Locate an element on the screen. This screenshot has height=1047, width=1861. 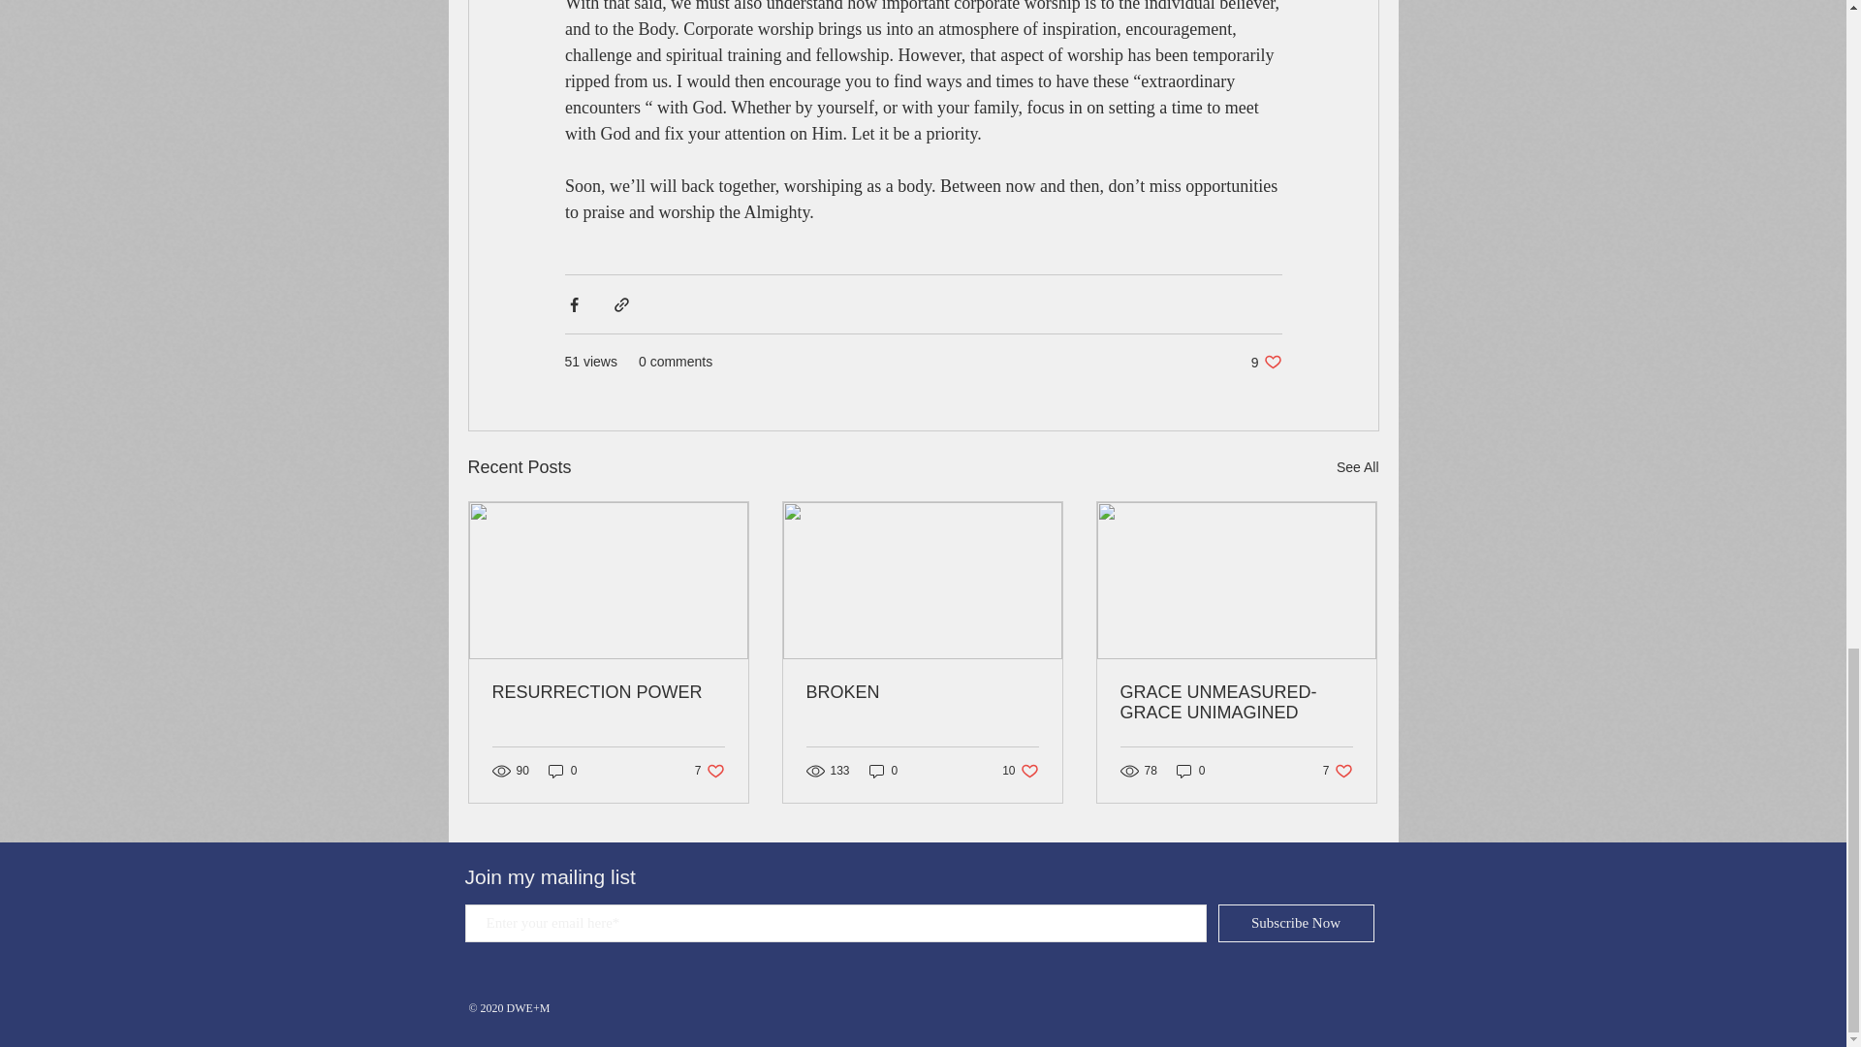
BROKEN is located at coordinates (609, 692).